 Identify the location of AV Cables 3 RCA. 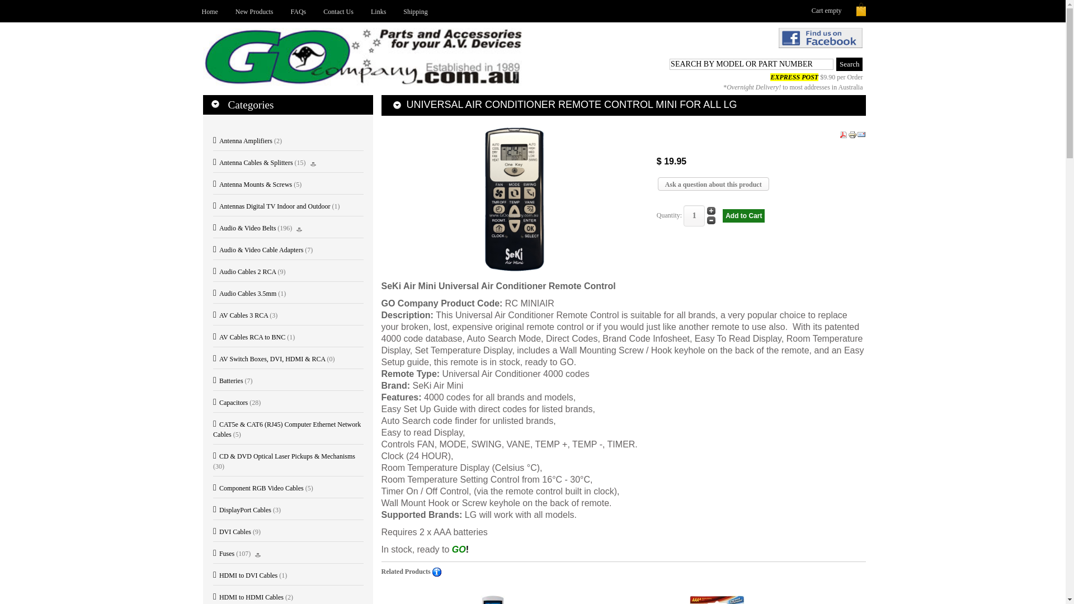
(241, 315).